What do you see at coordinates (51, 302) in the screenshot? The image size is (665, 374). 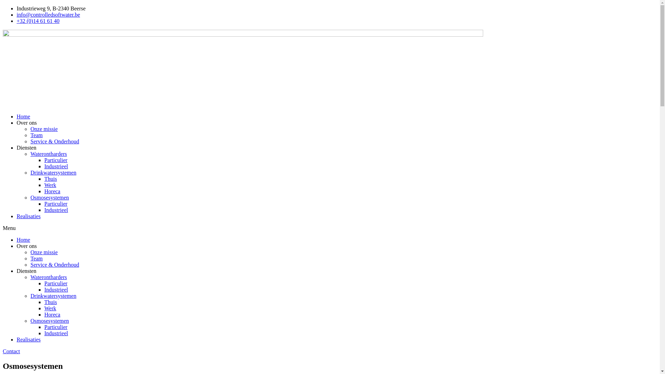 I see `Thuis` at bounding box center [51, 302].